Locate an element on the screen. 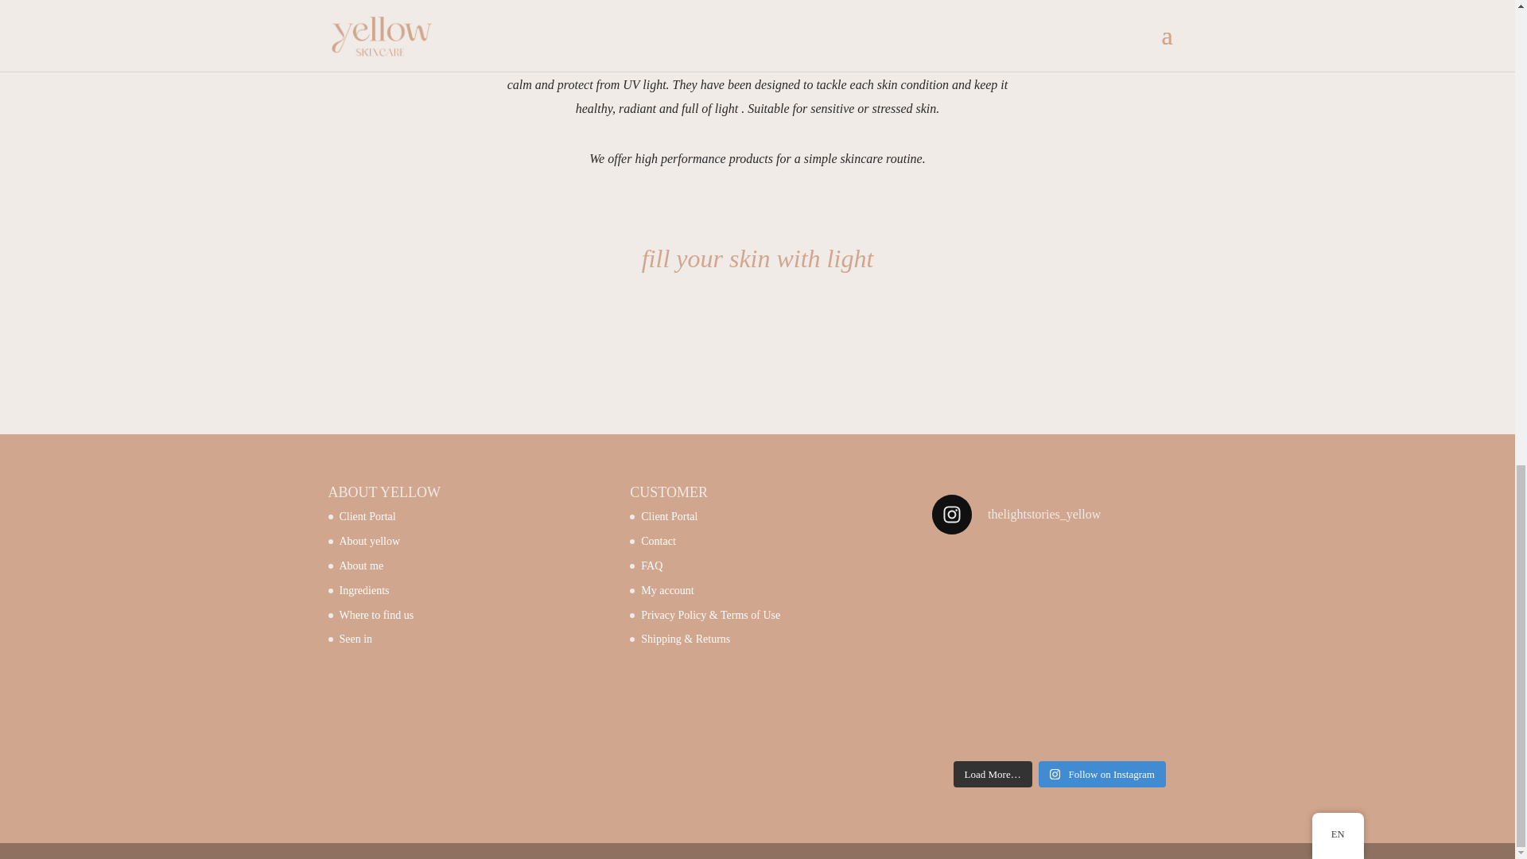 This screenshot has width=1527, height=859. Seen in is located at coordinates (356, 639).